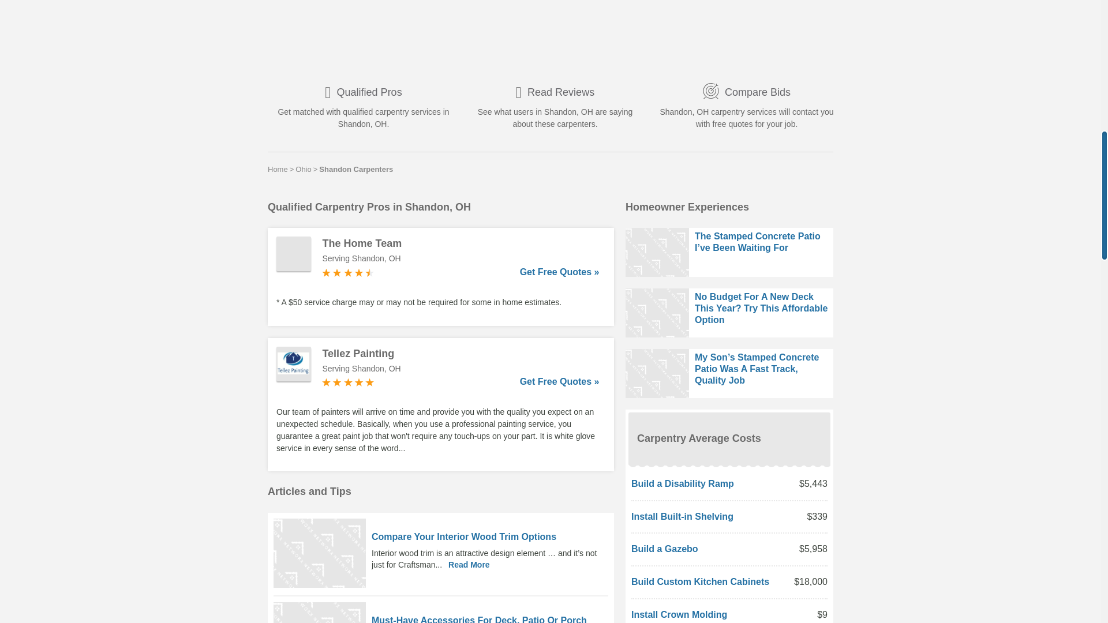 Image resolution: width=1108 pixels, height=623 pixels. What do you see at coordinates (304, 169) in the screenshot?
I see `Ohio` at bounding box center [304, 169].